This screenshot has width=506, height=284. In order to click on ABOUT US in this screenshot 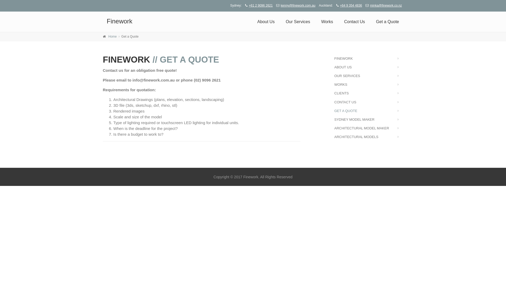, I will do `click(369, 67)`.